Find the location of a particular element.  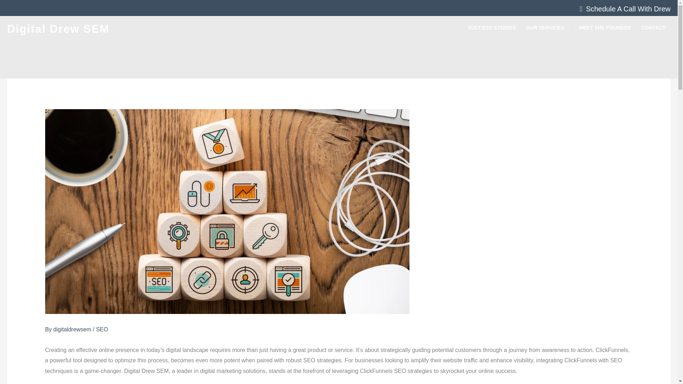

MEET THE FOUNDER is located at coordinates (605, 28).